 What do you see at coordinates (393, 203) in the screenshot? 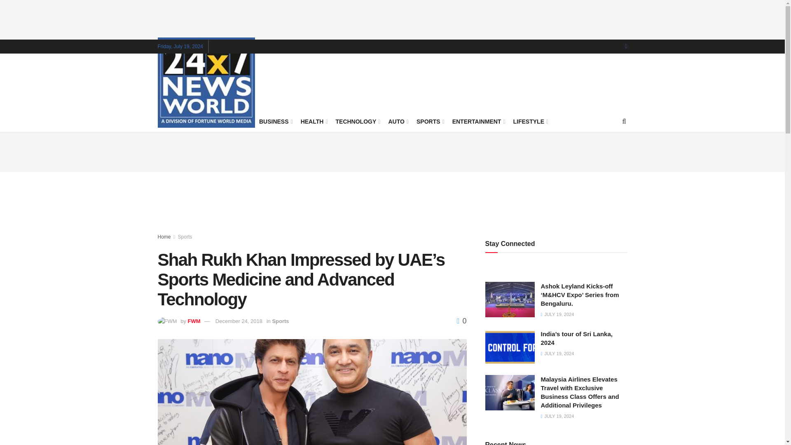
I see `Advertisement` at bounding box center [393, 203].